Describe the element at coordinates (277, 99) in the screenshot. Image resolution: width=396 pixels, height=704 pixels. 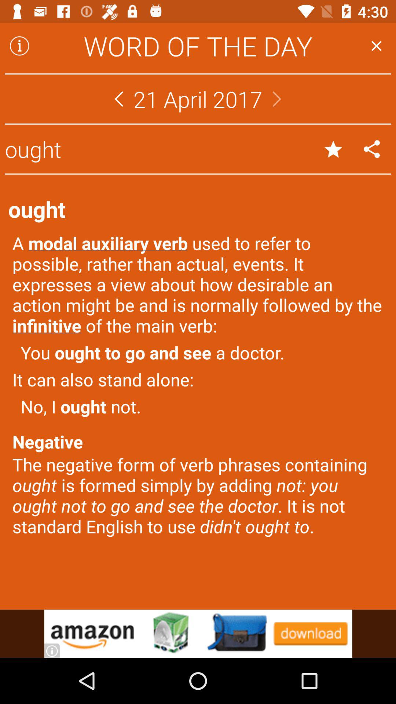
I see `next day` at that location.